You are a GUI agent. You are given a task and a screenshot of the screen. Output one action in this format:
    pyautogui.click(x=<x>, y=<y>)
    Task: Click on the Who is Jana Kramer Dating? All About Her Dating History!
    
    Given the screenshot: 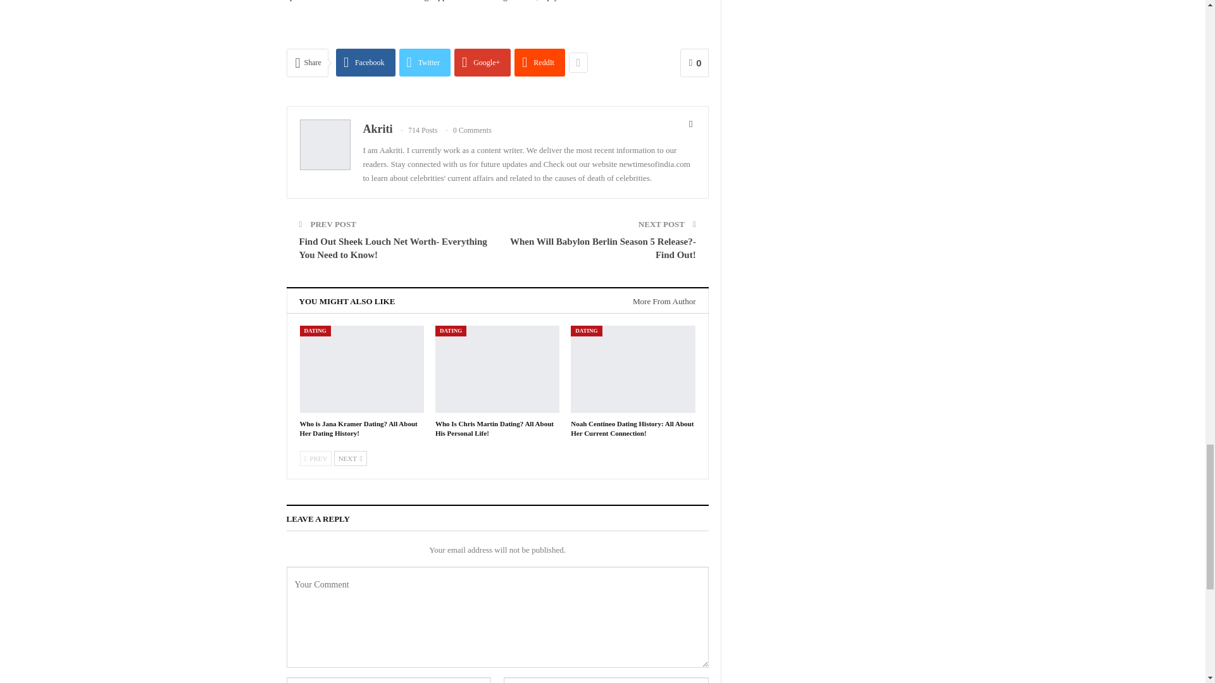 What is the action you would take?
    pyautogui.click(x=359, y=429)
    